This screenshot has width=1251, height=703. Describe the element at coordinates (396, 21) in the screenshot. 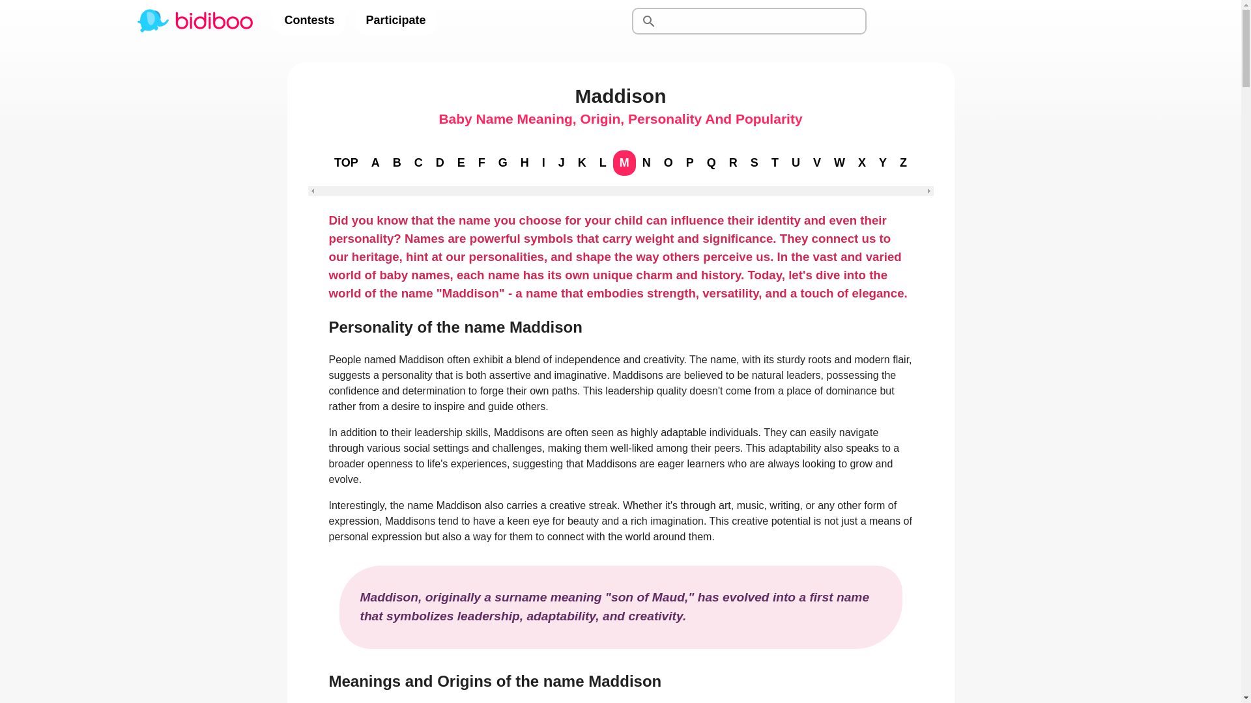

I see `Participate` at that location.